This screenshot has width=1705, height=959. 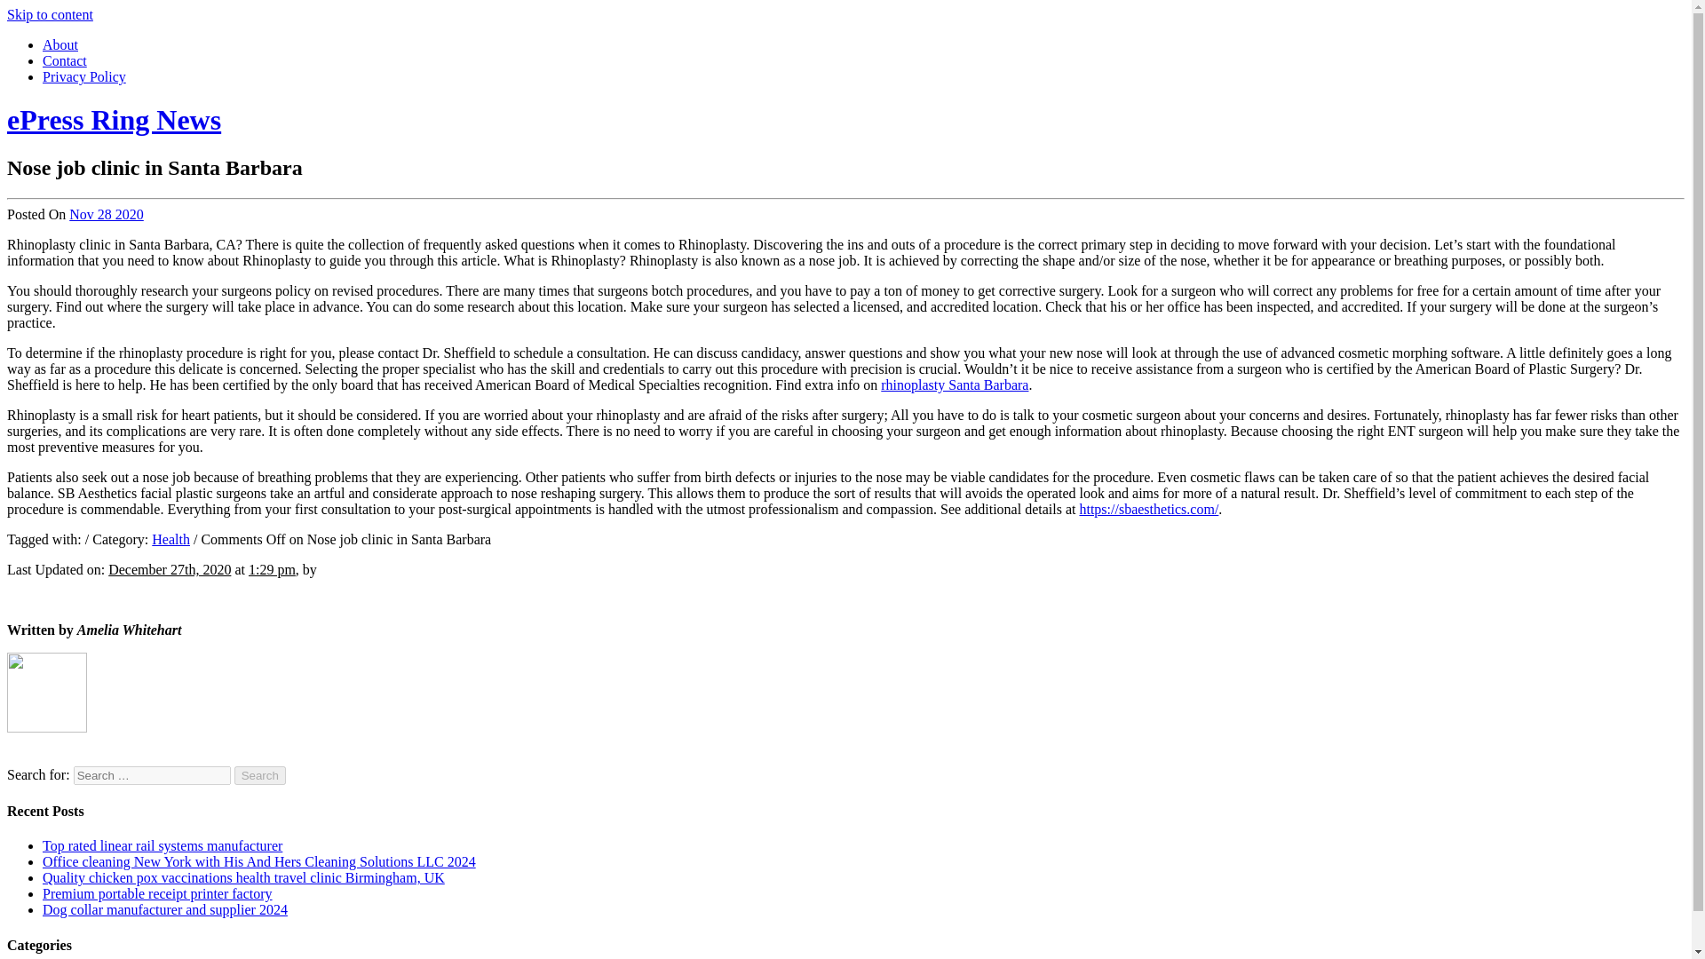 What do you see at coordinates (64, 60) in the screenshot?
I see `Contact` at bounding box center [64, 60].